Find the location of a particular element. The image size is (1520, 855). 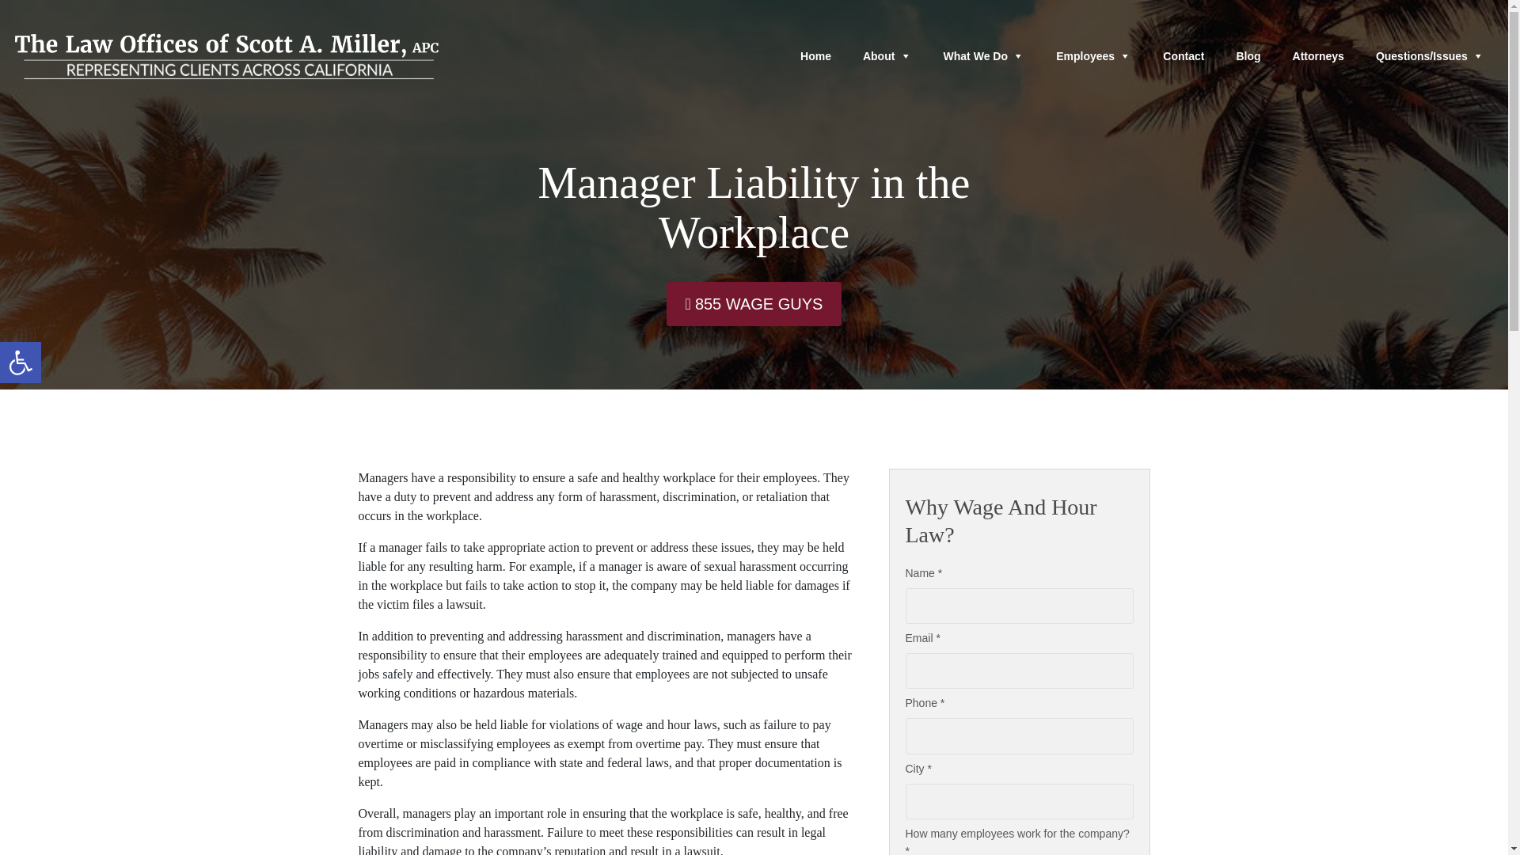

Accessibility Tools is located at coordinates (21, 363).